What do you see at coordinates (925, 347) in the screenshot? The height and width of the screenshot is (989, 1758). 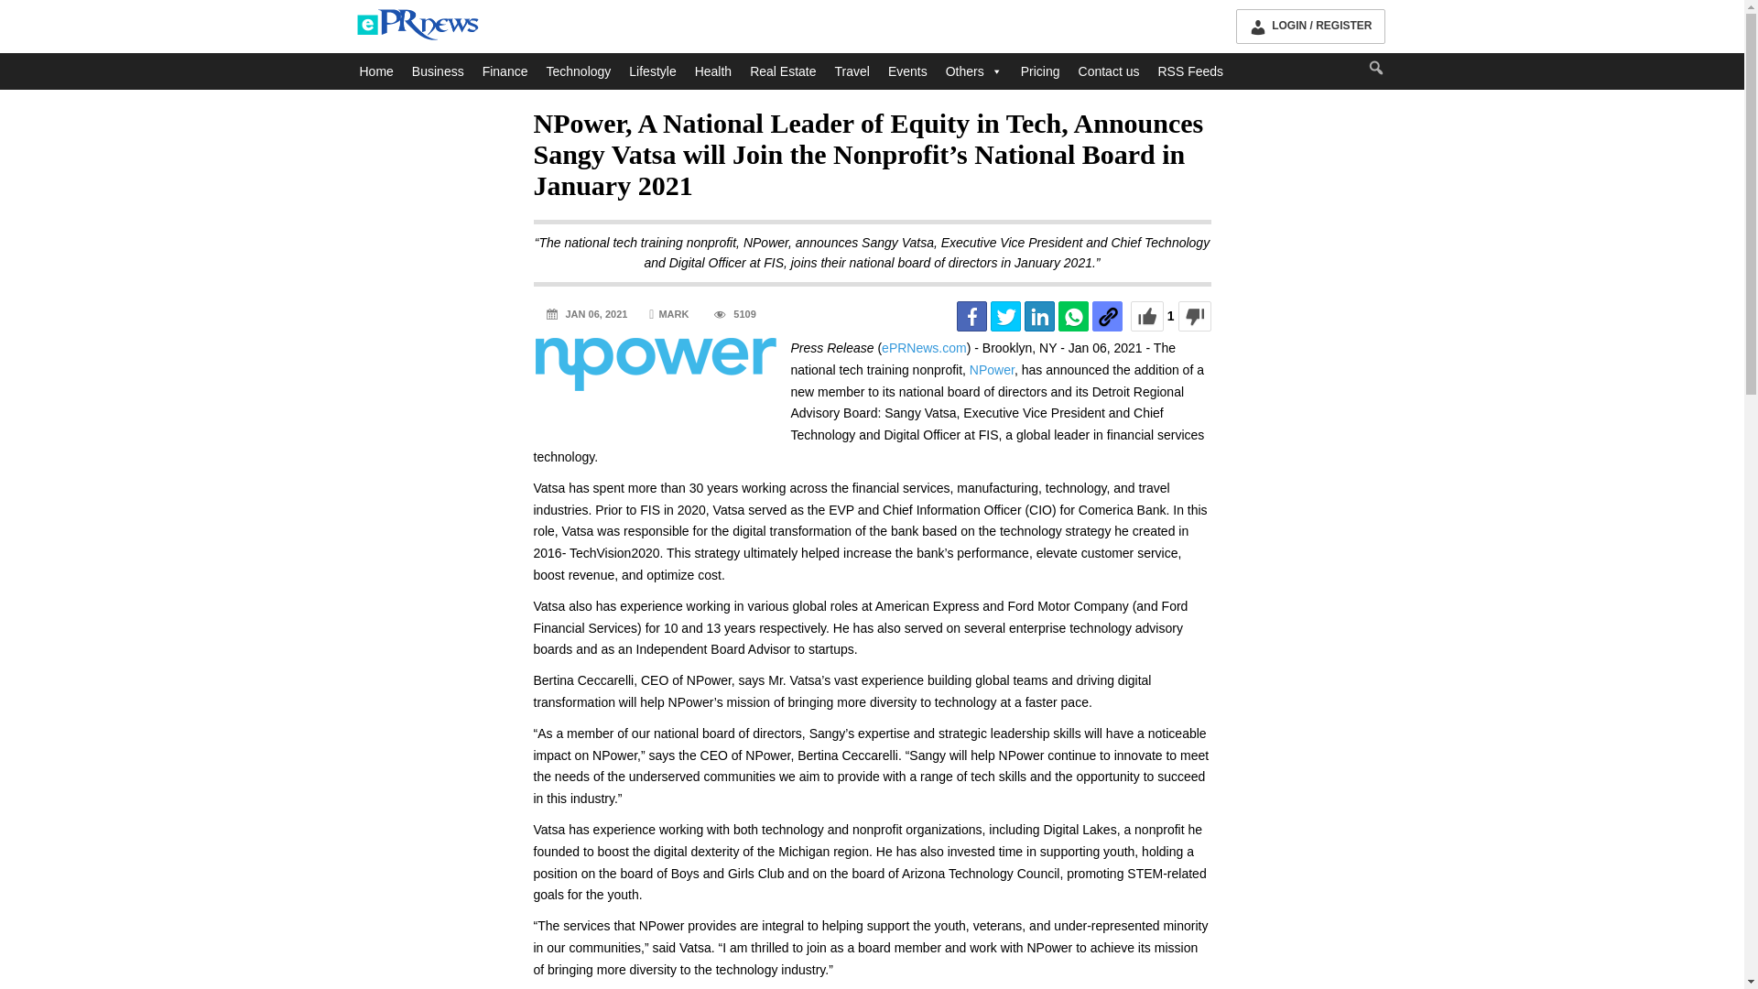 I see `ePRNews.com` at bounding box center [925, 347].